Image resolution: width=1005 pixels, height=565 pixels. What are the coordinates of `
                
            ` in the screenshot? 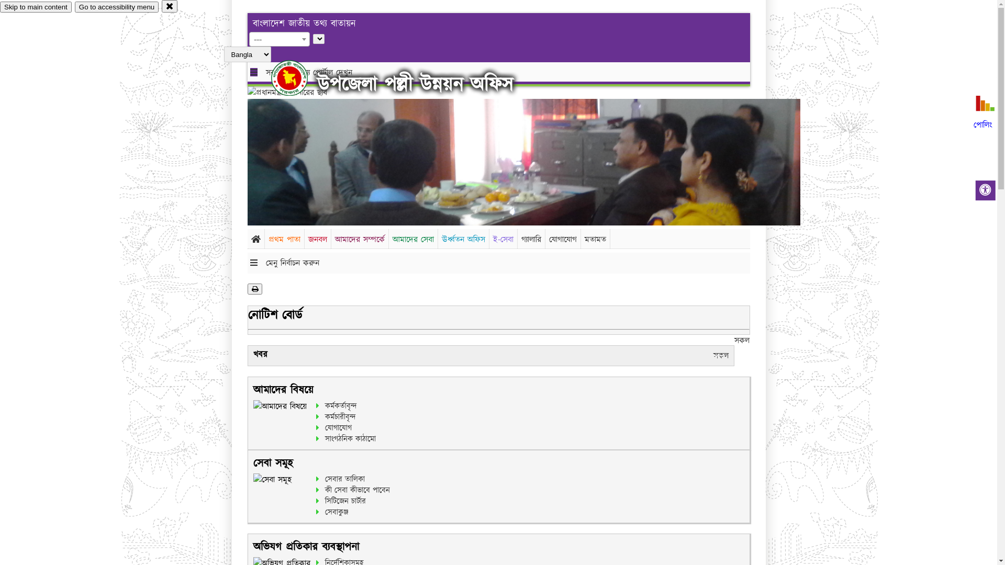 It's located at (298, 78).